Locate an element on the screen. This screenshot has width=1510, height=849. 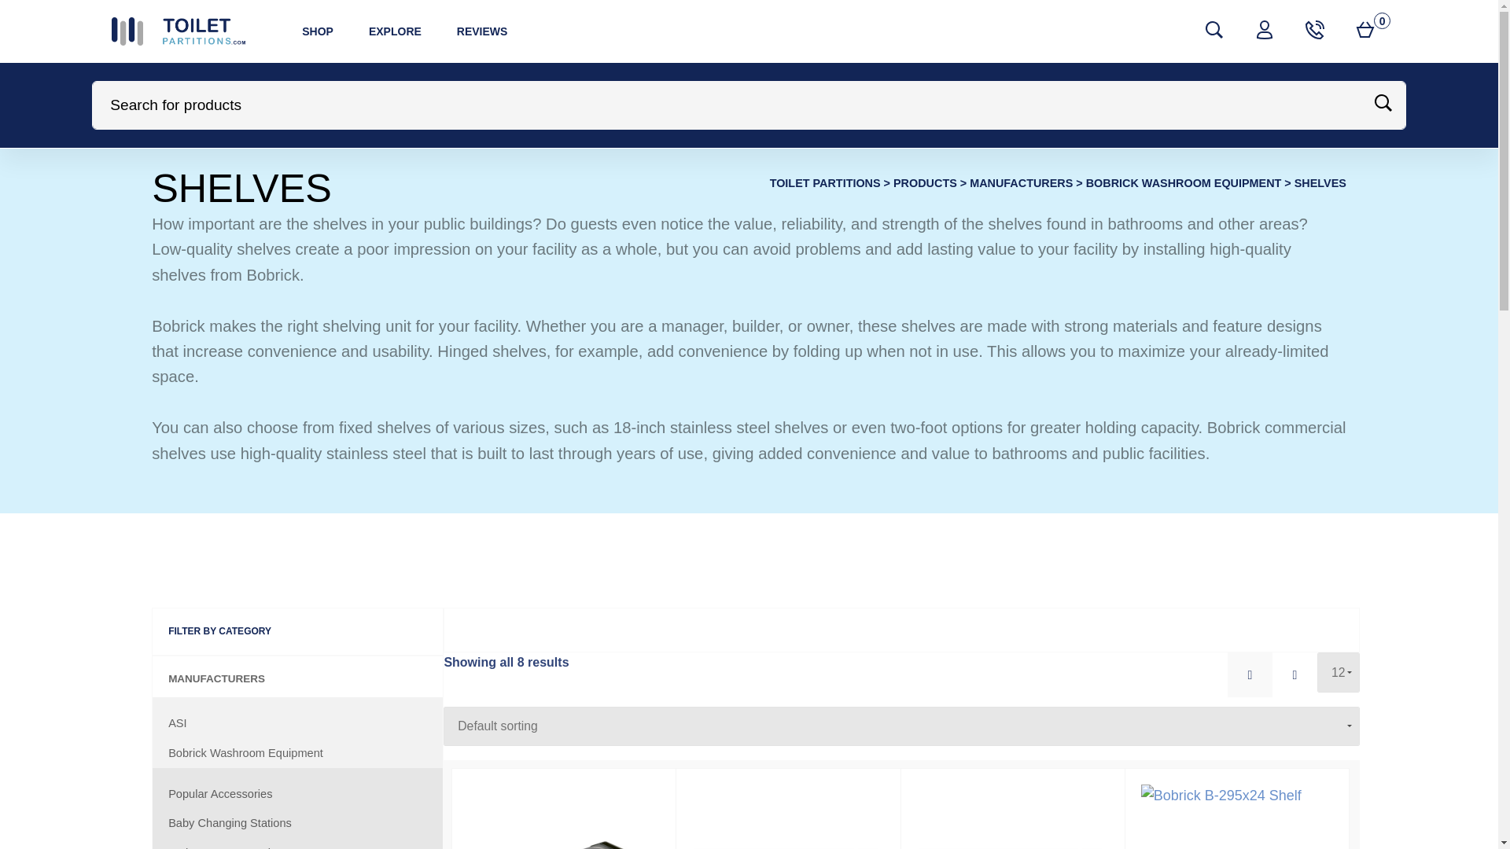
Go to the Bobrick Washroom Equipment Category archives. is located at coordinates (1315, 29).